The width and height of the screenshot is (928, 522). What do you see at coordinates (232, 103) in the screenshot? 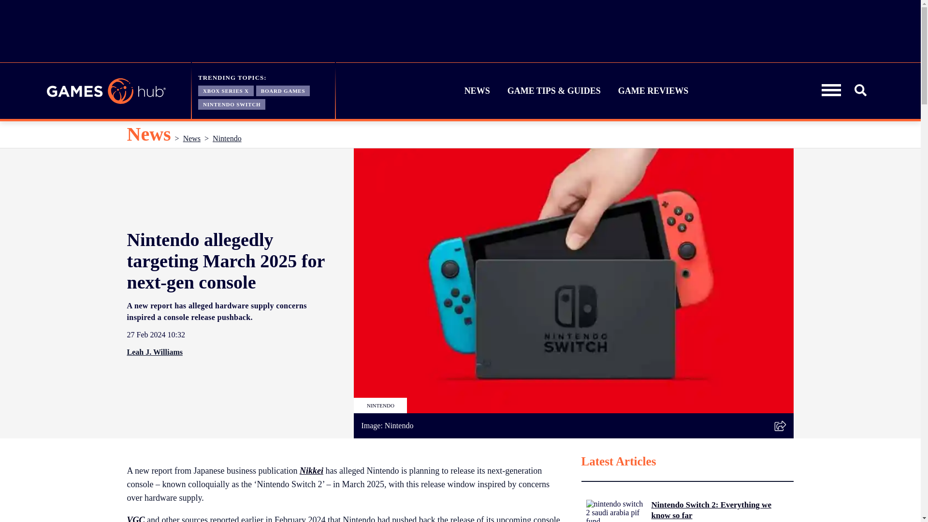
I see `NINTENDO SWITCH` at bounding box center [232, 103].